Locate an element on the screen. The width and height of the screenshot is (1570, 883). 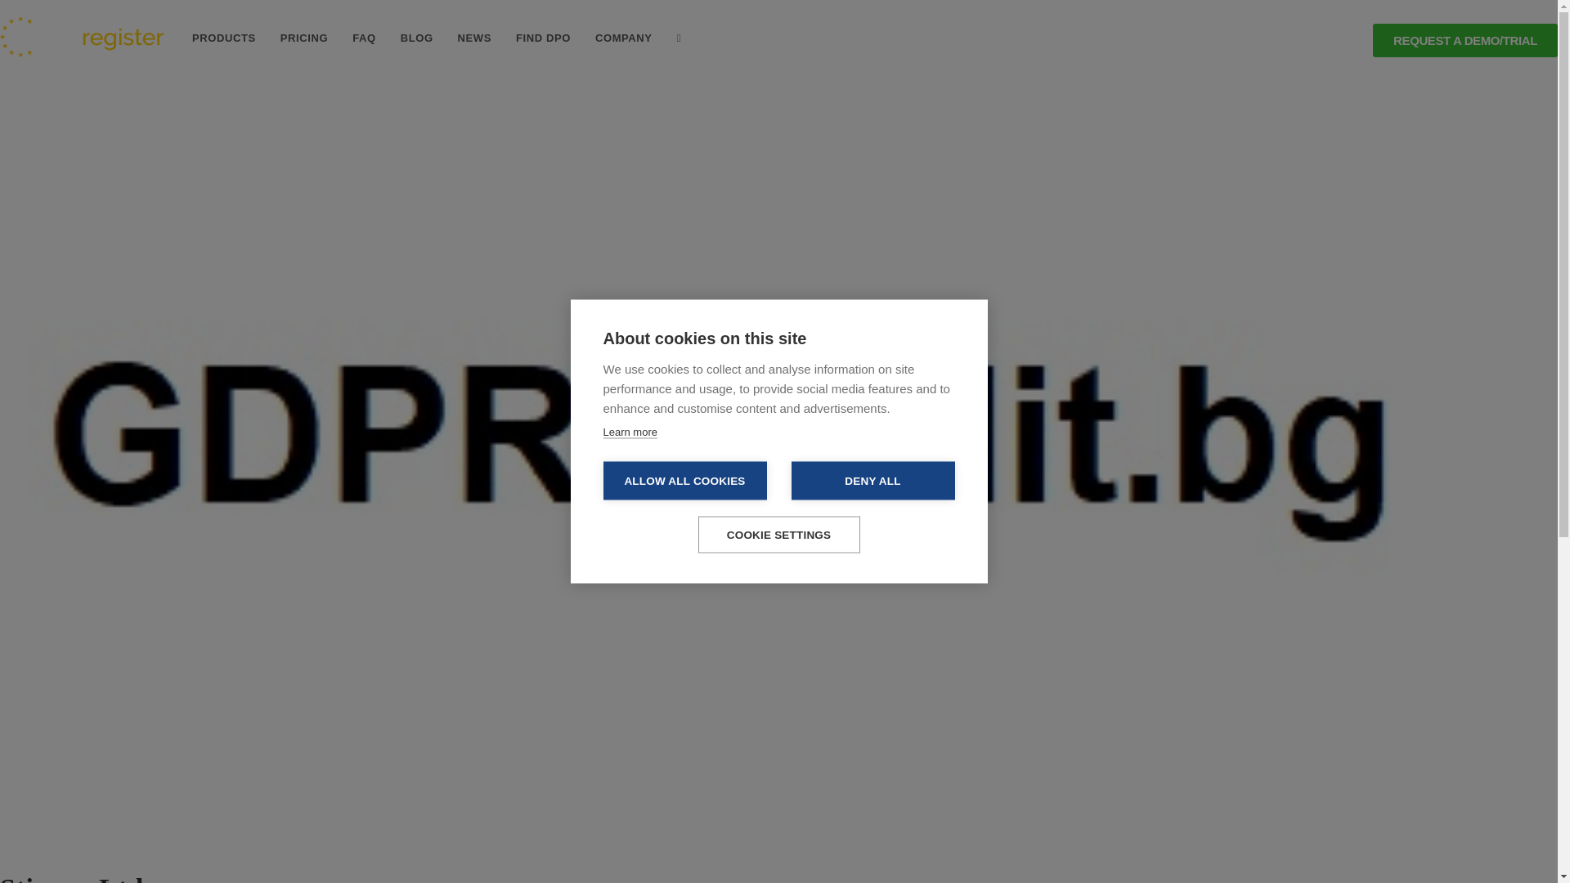
NEWS is located at coordinates (474, 38).